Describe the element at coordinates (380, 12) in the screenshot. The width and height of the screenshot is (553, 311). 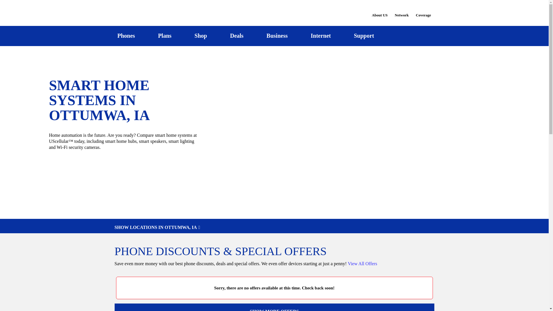
I see `About US` at that location.